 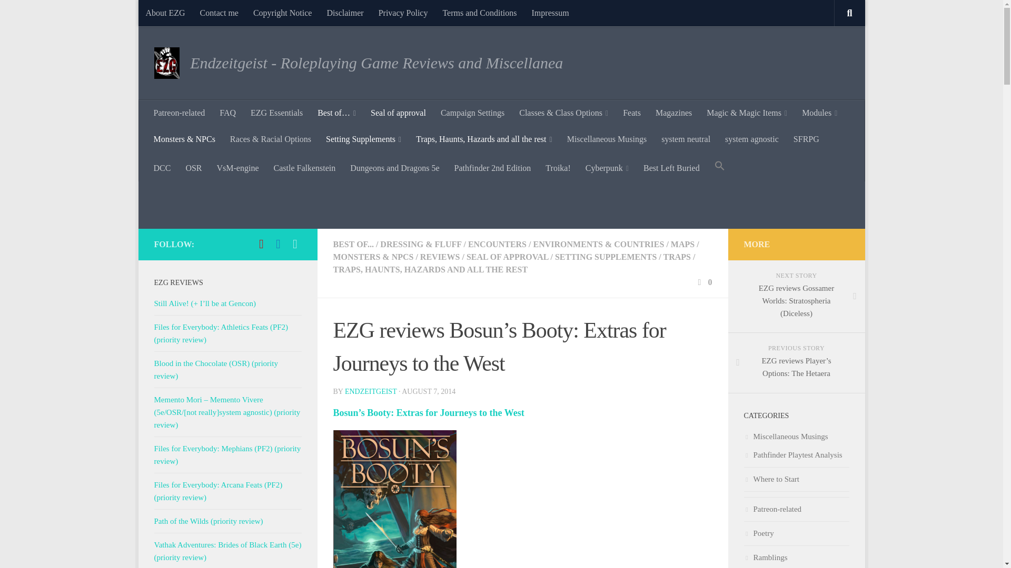 I want to click on Skip to content, so click(x=179, y=14).